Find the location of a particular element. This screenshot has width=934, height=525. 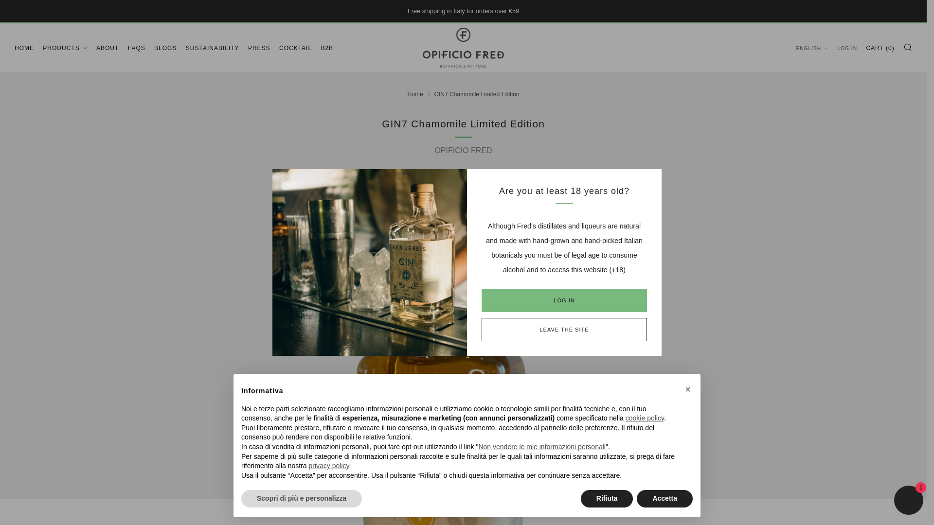

Home is located at coordinates (415, 94).